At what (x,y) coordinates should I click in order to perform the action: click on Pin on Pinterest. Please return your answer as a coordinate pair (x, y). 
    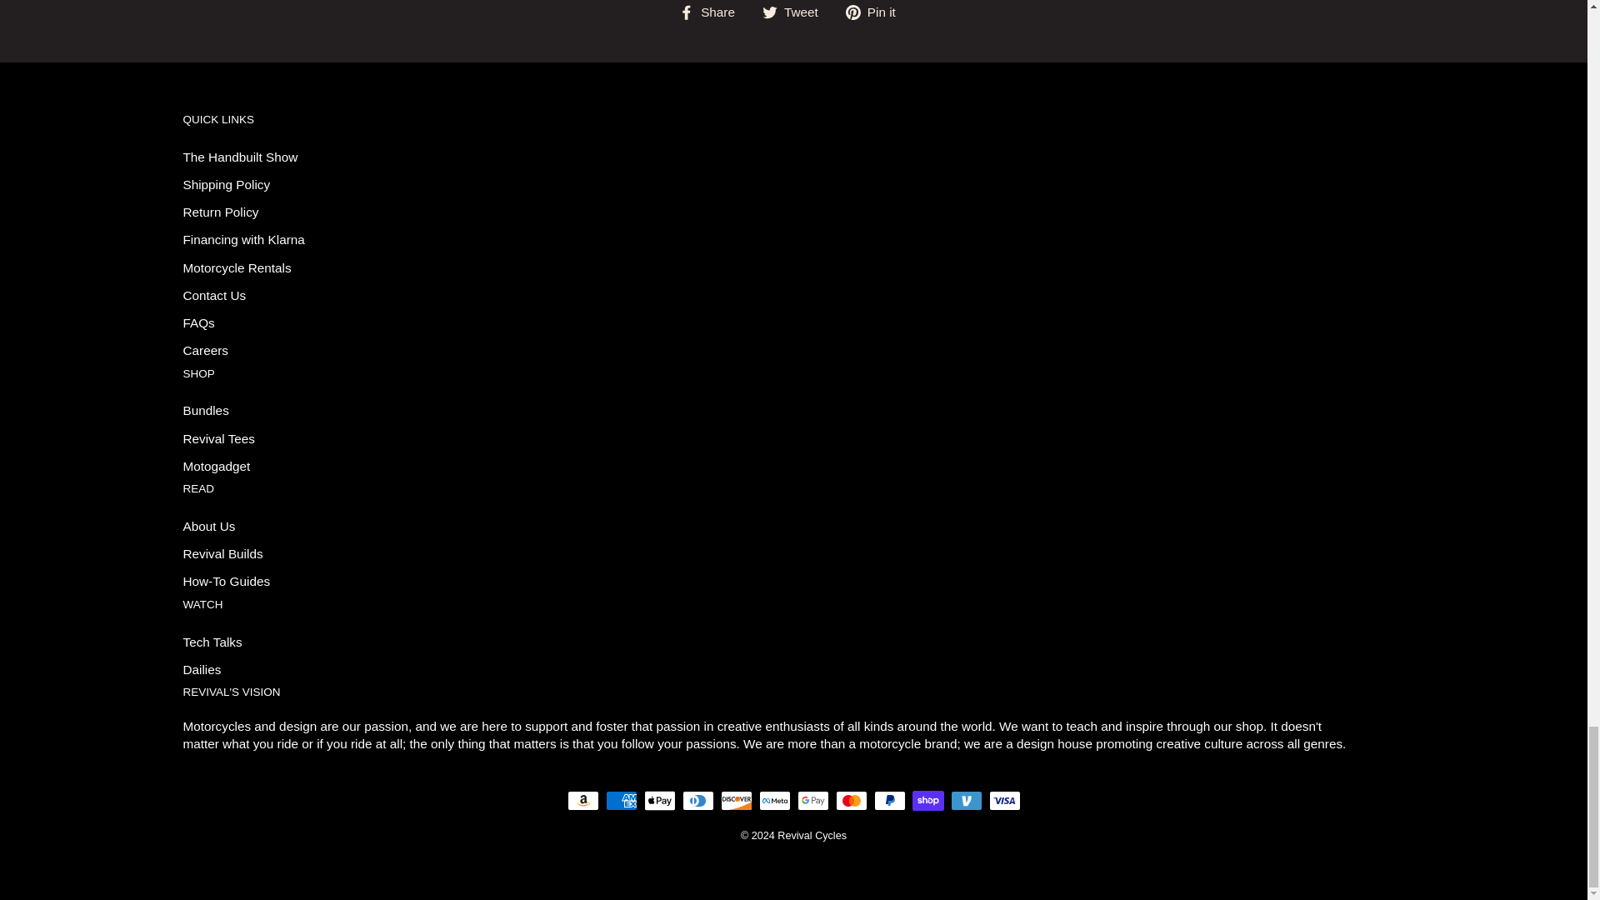
    Looking at the image, I should click on (877, 12).